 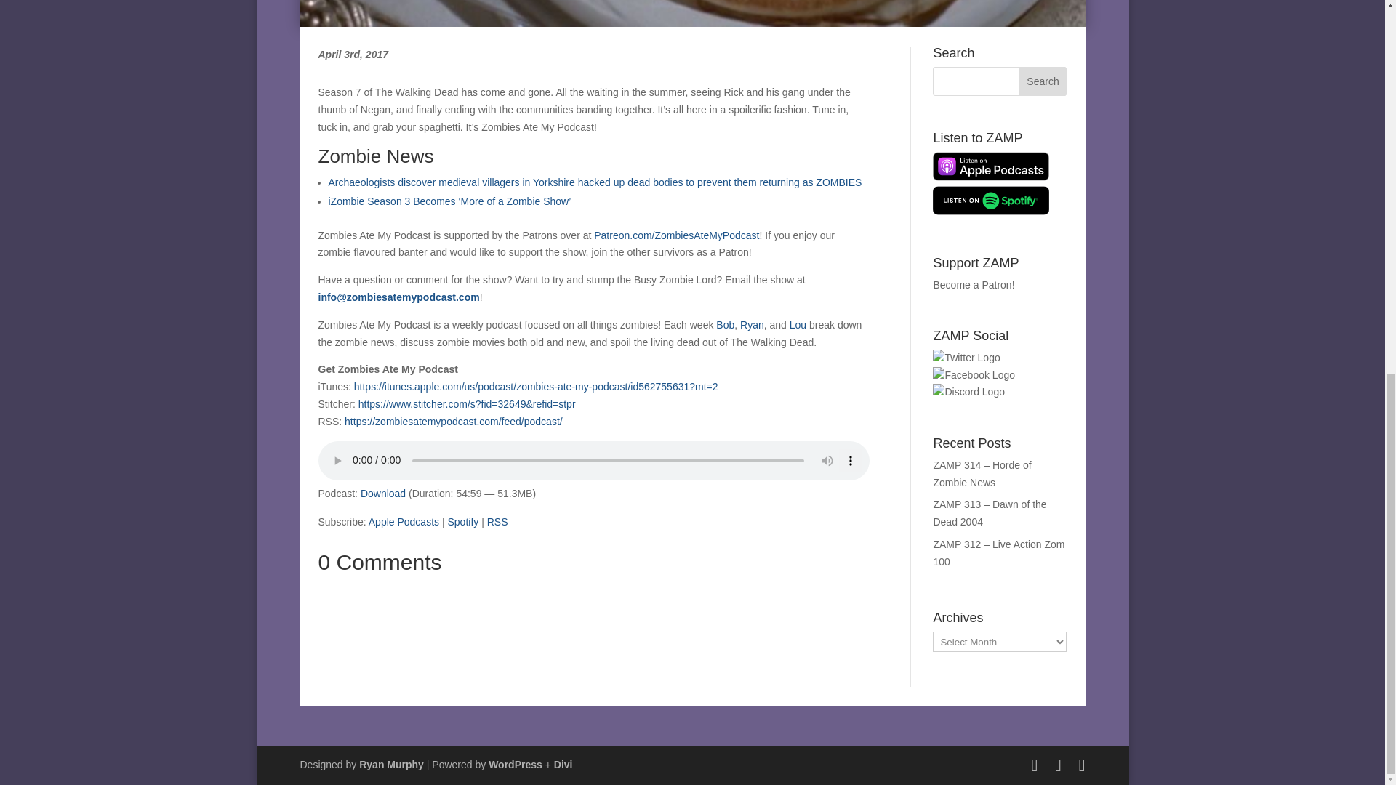 What do you see at coordinates (391, 765) in the screenshot?
I see `Ryan Murphy` at bounding box center [391, 765].